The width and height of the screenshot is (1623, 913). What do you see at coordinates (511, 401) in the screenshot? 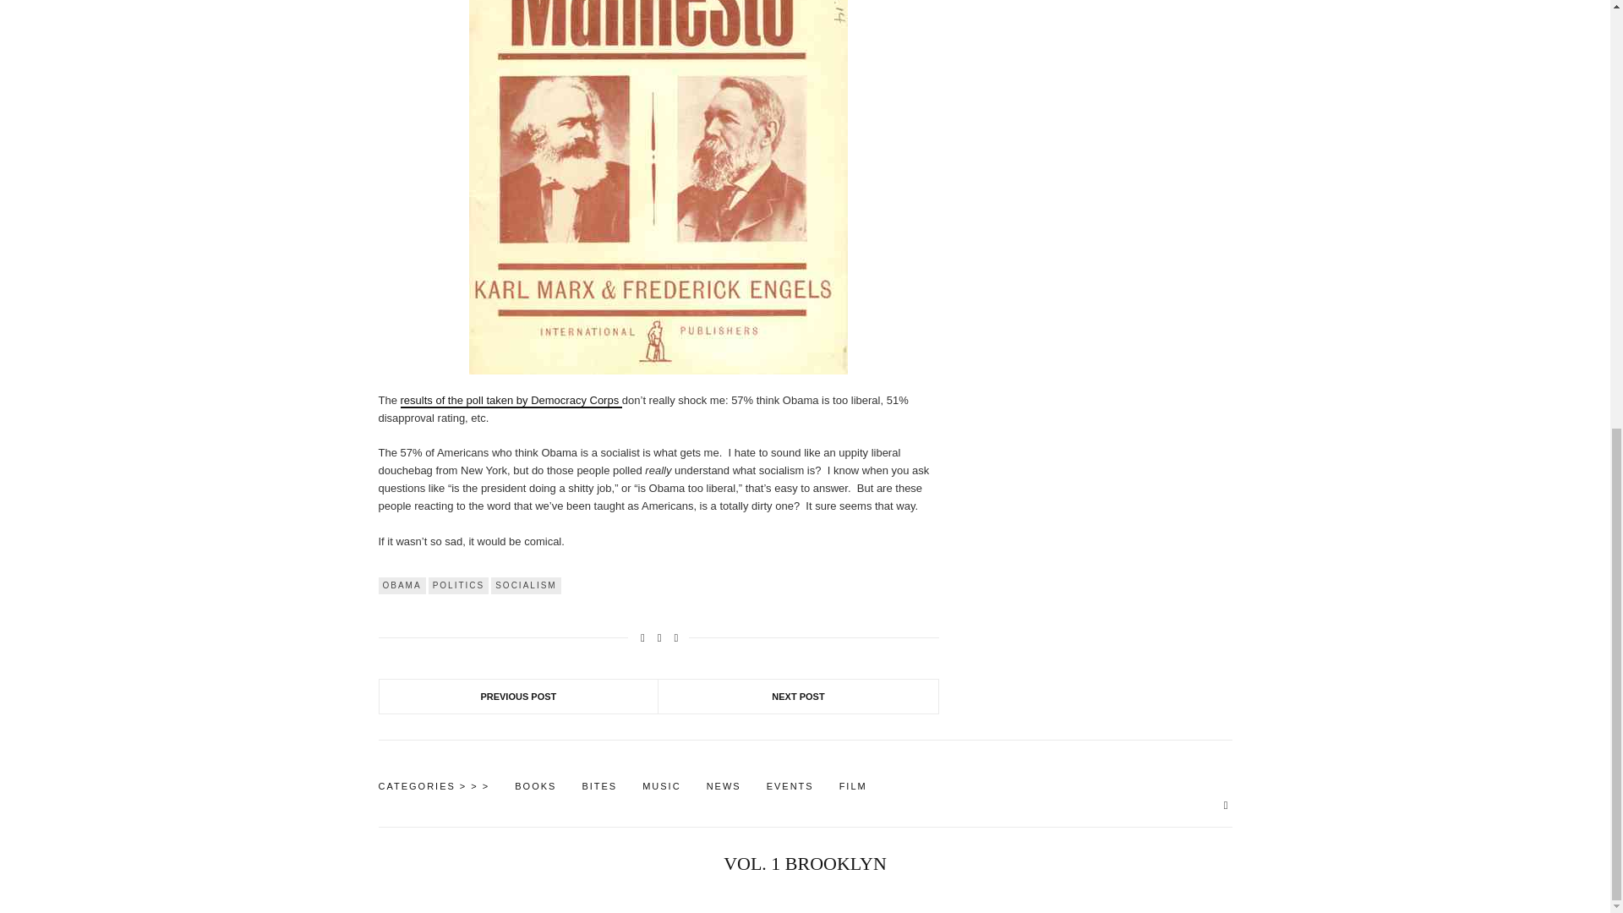
I see `results of the poll taken by Democracy Corps` at bounding box center [511, 401].